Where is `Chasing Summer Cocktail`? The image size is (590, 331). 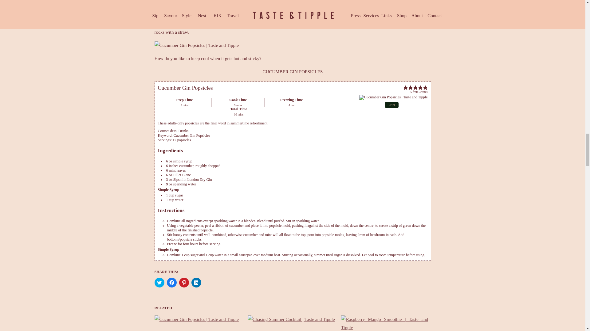
Chasing Summer Cocktail is located at coordinates (291, 323).